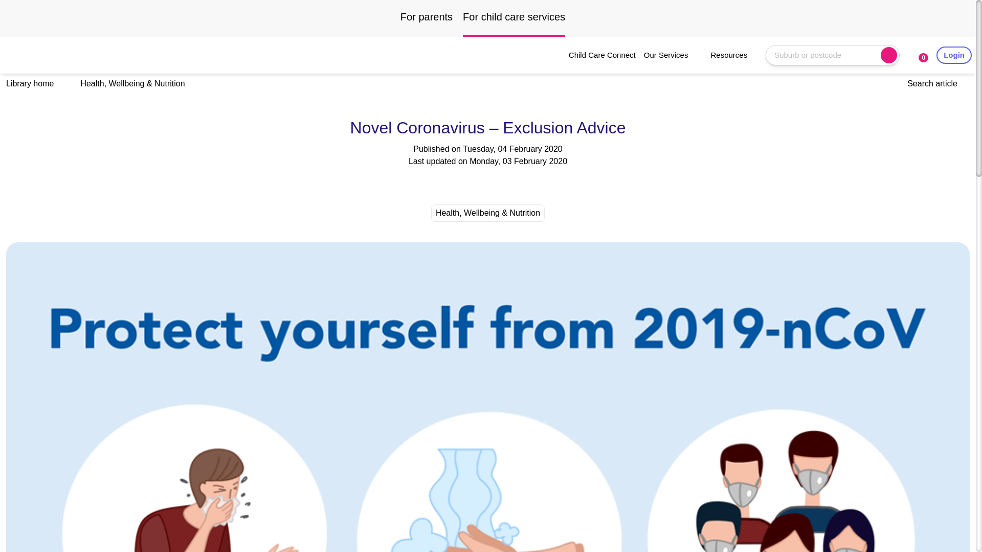 The height and width of the screenshot is (552, 982). Describe the element at coordinates (918, 55) in the screenshot. I see `Your favourites` at that location.